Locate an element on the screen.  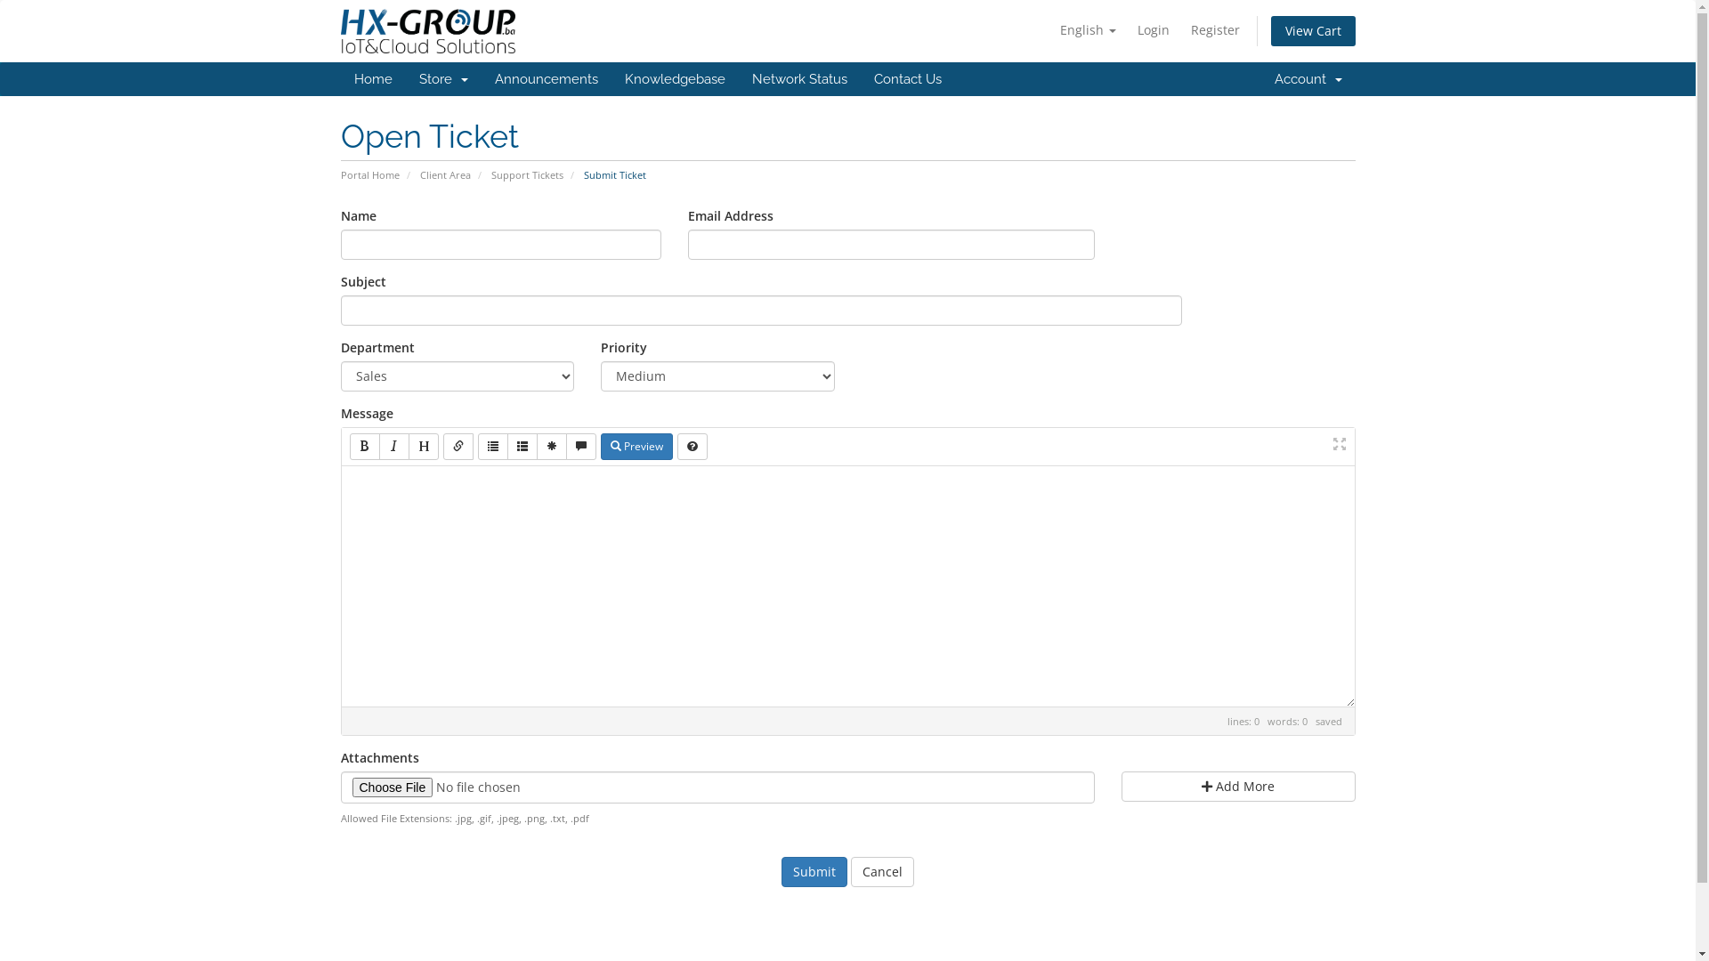
URL/Link is located at coordinates (458, 447).